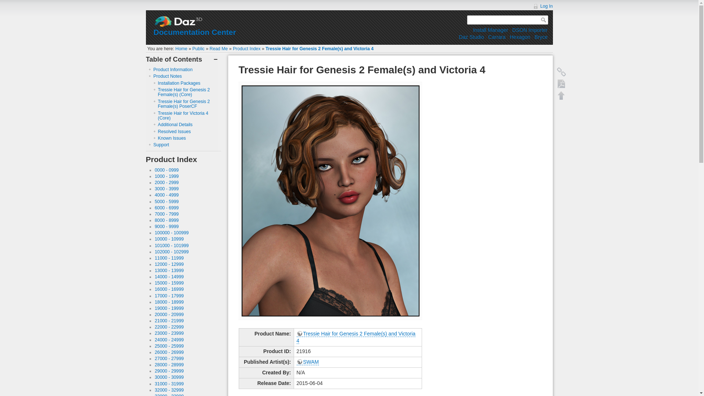  I want to click on 1000 - 1999, so click(166, 176).